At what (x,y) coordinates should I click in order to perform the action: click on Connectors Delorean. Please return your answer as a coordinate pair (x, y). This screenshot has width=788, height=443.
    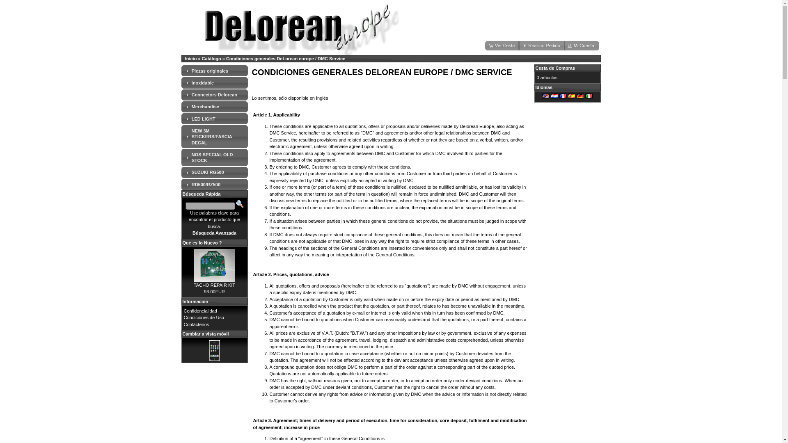
    Looking at the image, I should click on (214, 94).